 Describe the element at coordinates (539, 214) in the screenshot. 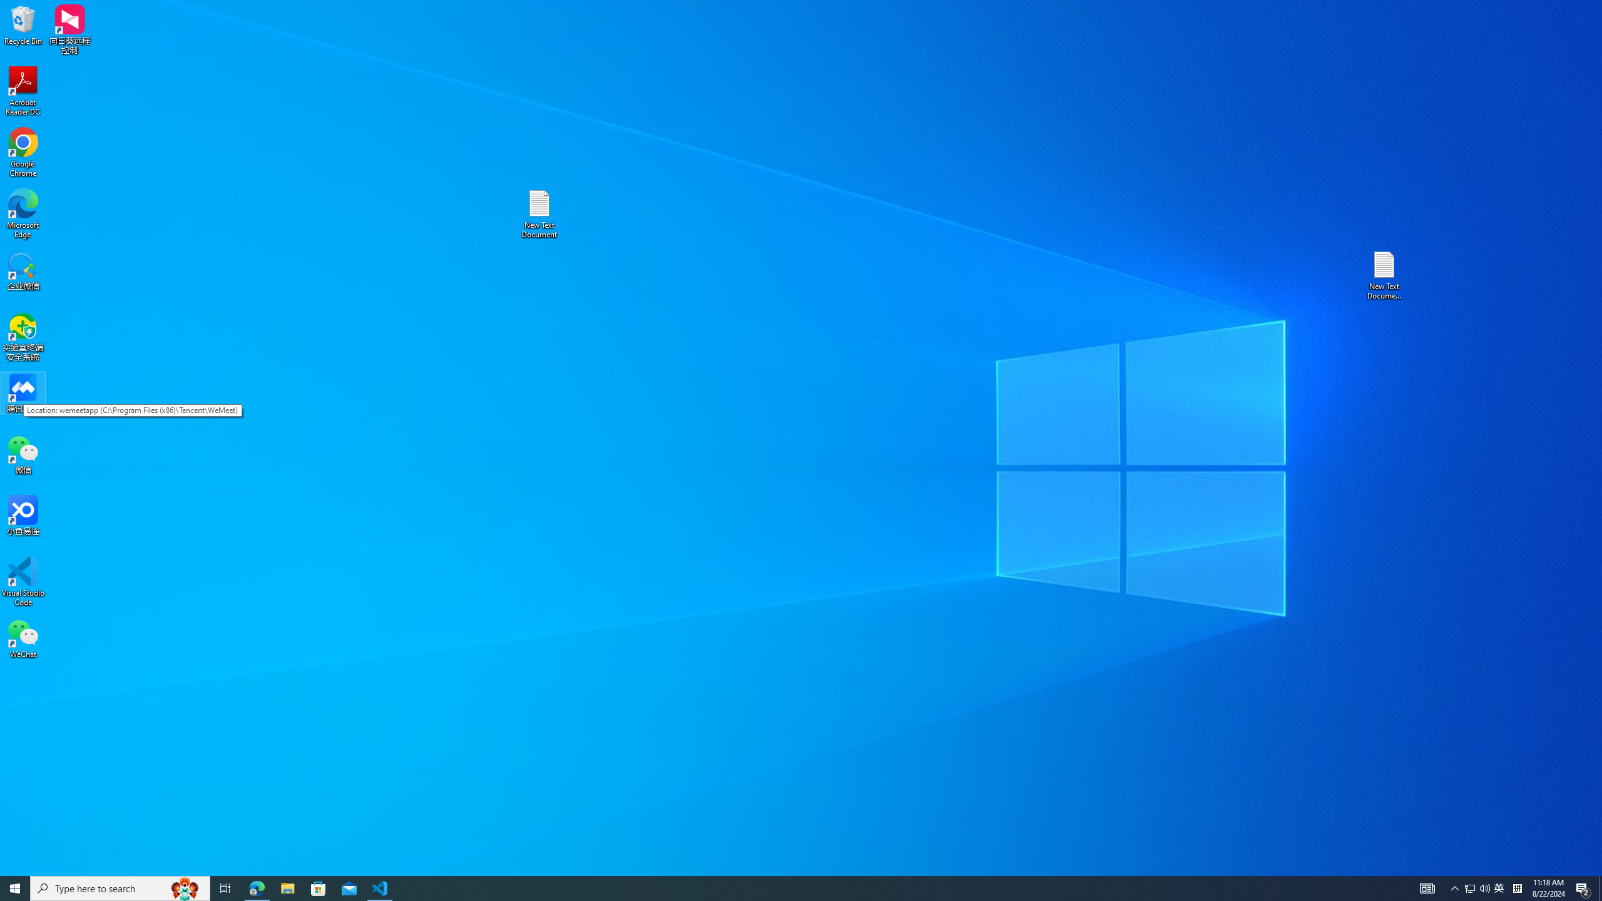

I see `New Text Document` at that location.